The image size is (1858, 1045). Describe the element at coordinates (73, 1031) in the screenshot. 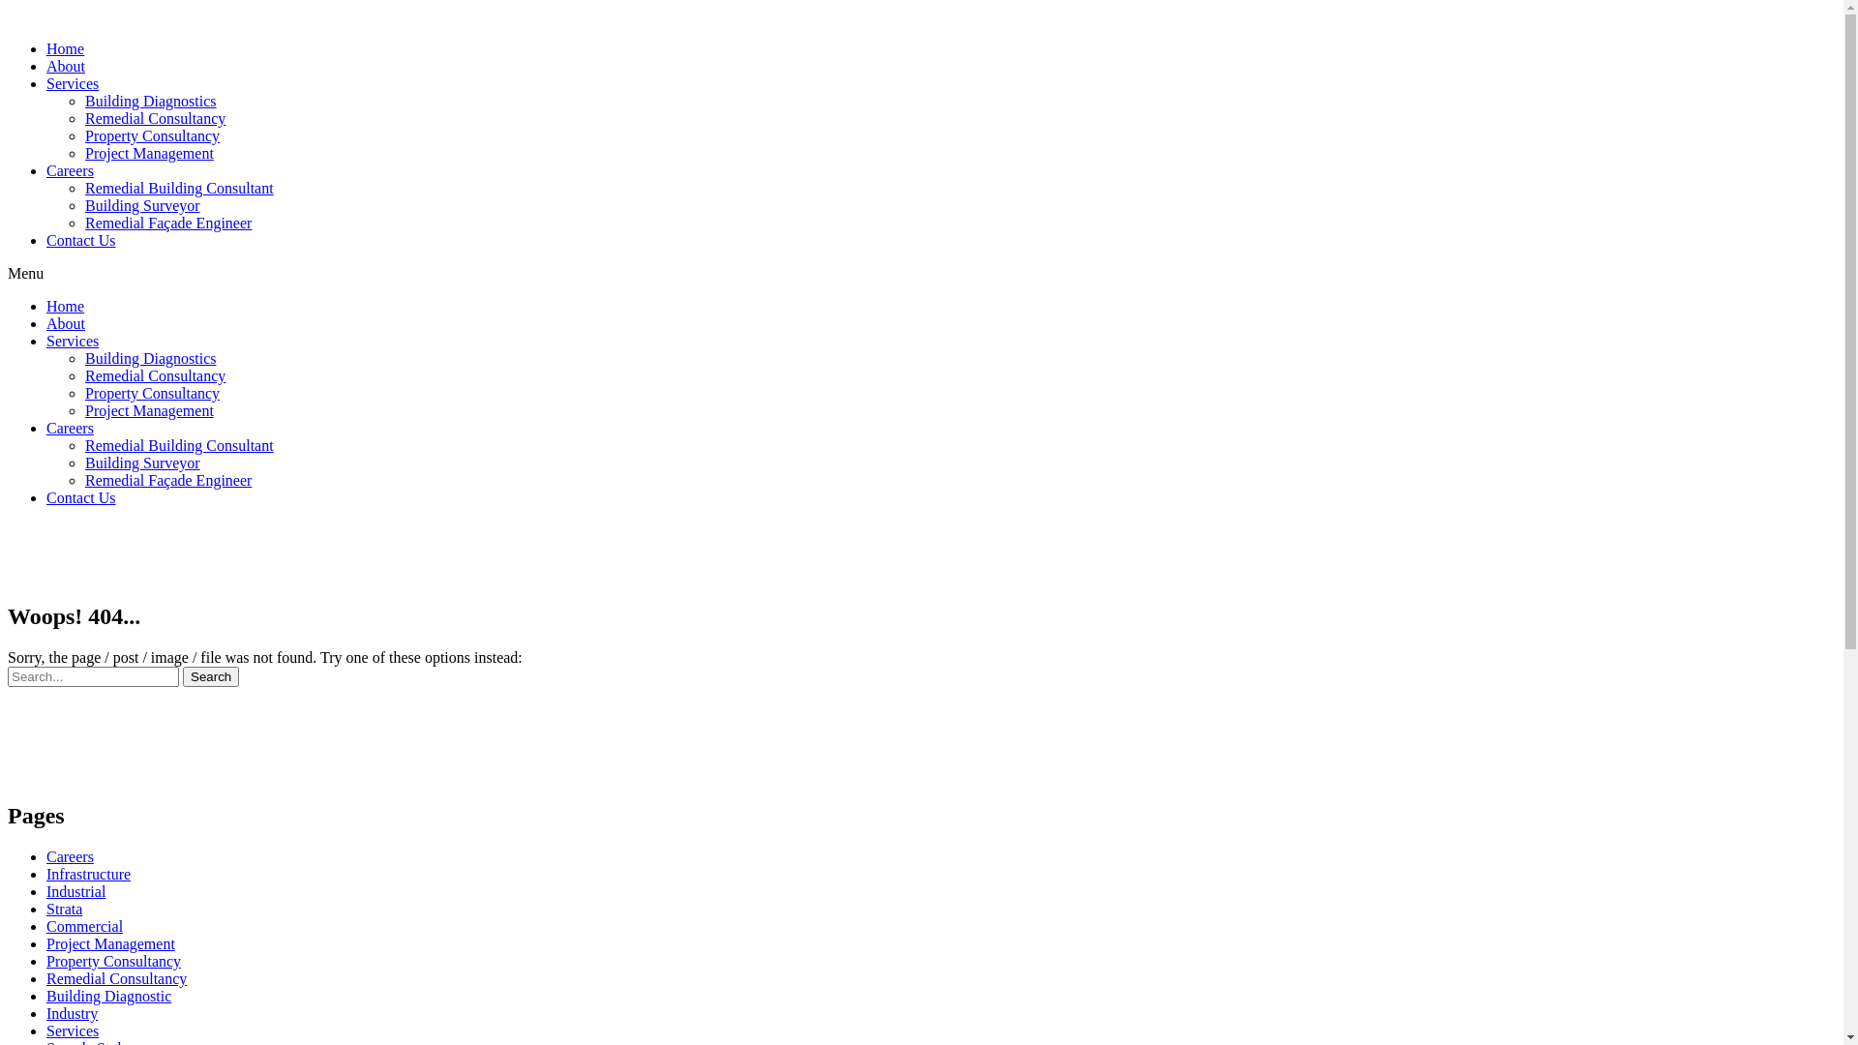

I see `Services` at that location.